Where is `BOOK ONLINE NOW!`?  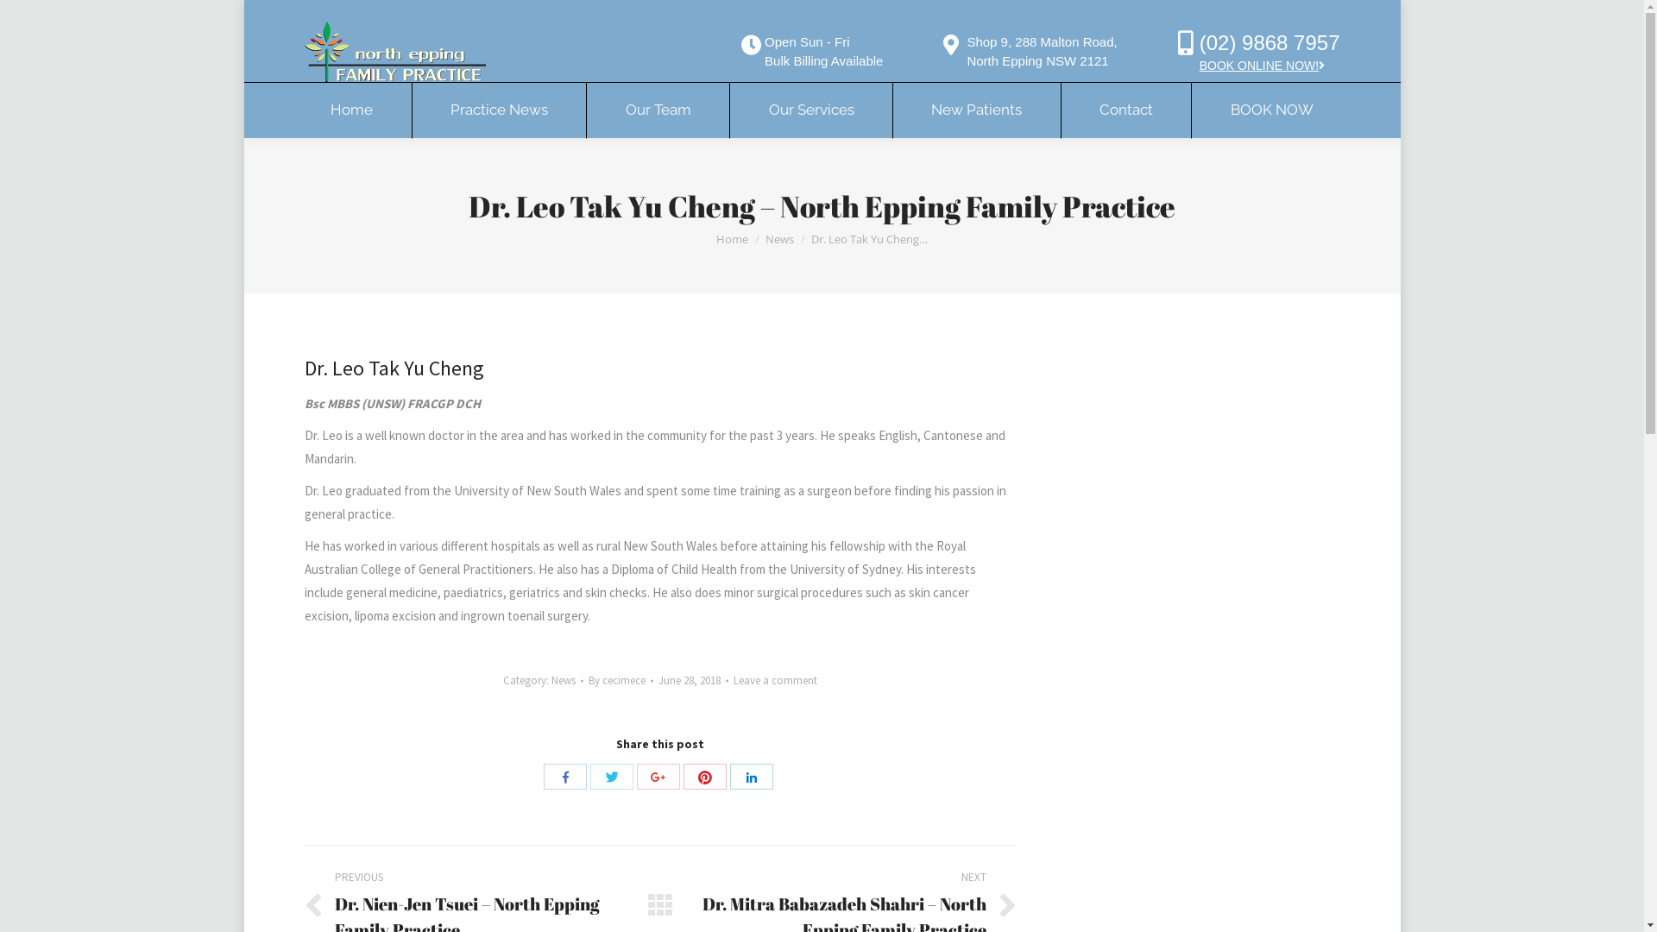 BOOK ONLINE NOW! is located at coordinates (1262, 66).